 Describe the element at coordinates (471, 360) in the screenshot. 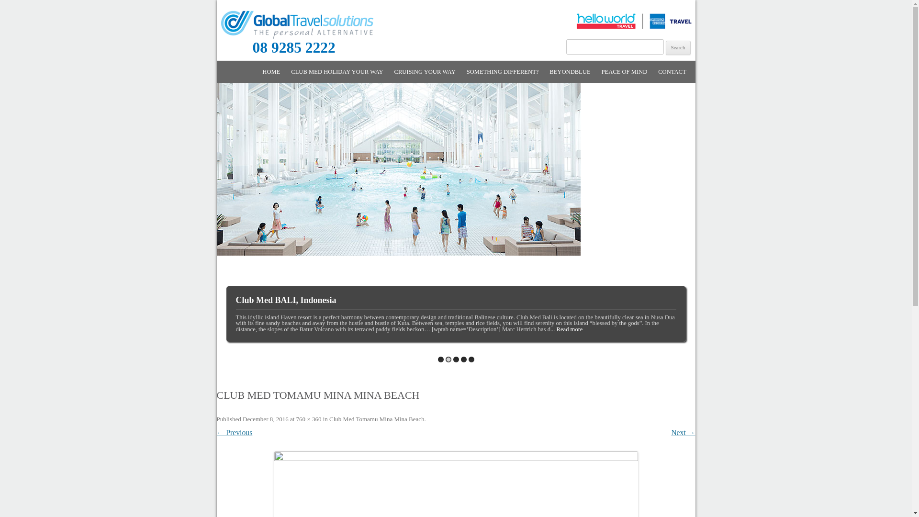

I see `Club Med SAHORO, Japan` at that location.